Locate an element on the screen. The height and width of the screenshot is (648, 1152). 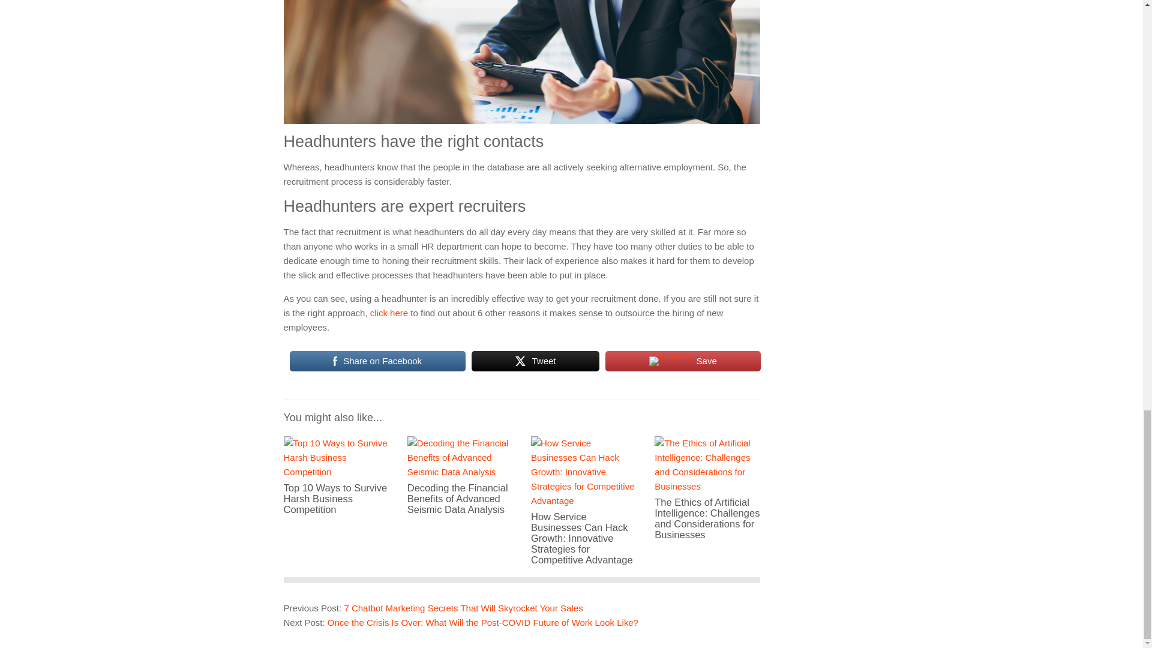
click here is located at coordinates (389, 313).